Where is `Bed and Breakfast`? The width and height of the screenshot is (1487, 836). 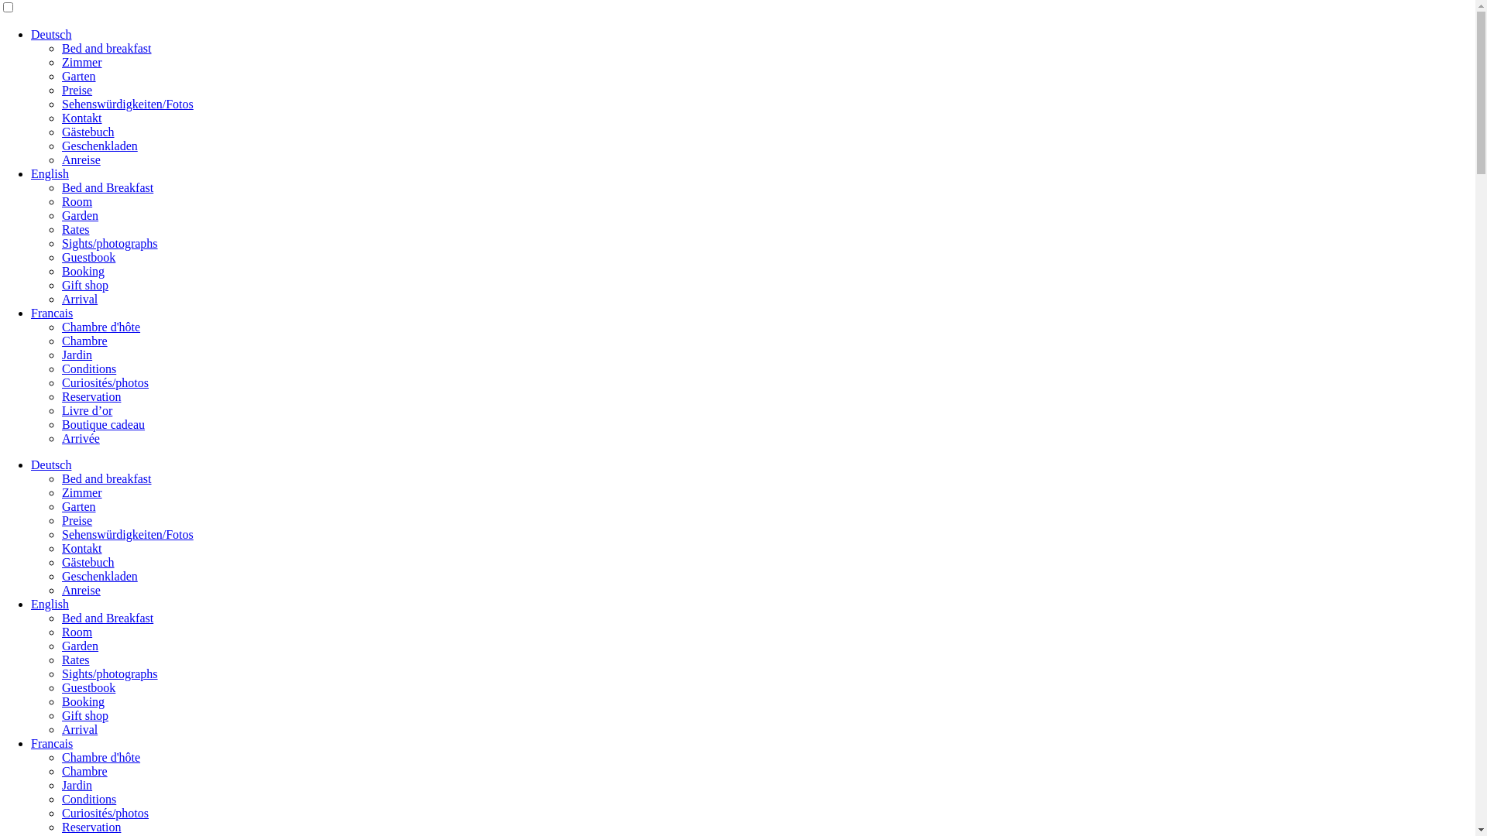
Bed and Breakfast is located at coordinates (108, 187).